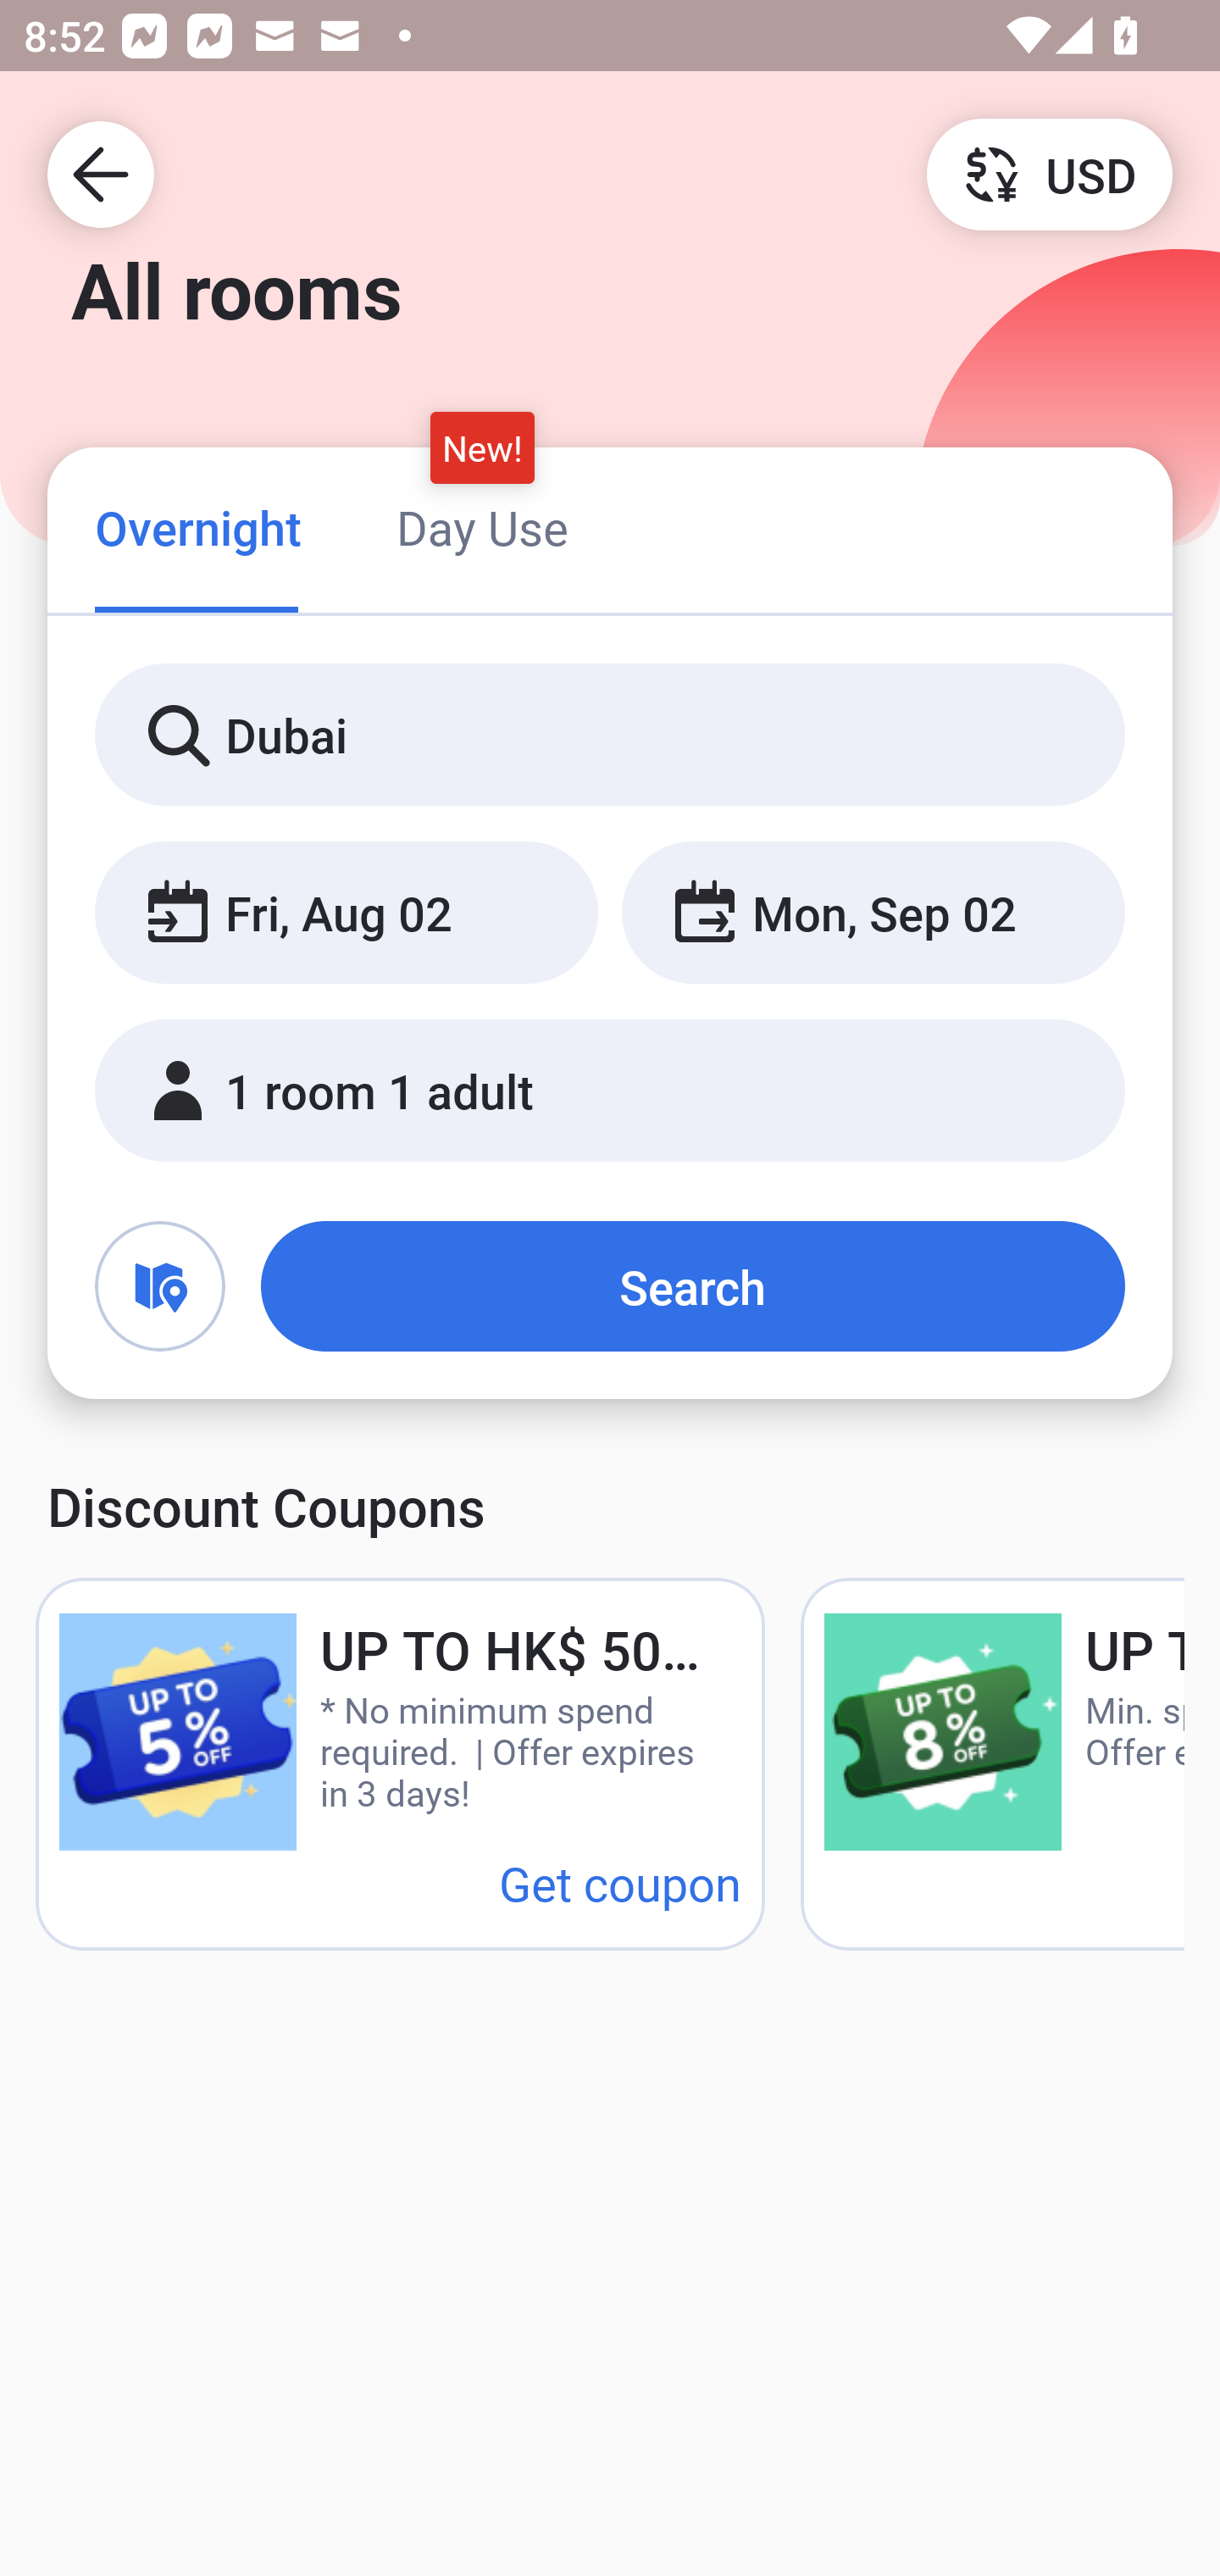  I want to click on USD, so click(1049, 173).